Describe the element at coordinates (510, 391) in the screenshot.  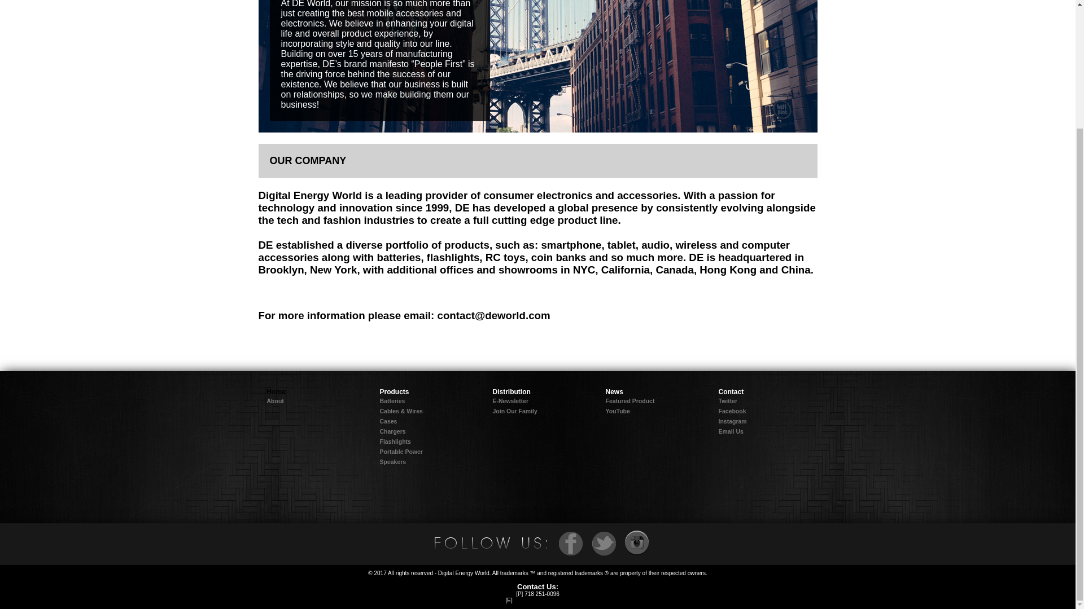
I see `Distribution` at that location.